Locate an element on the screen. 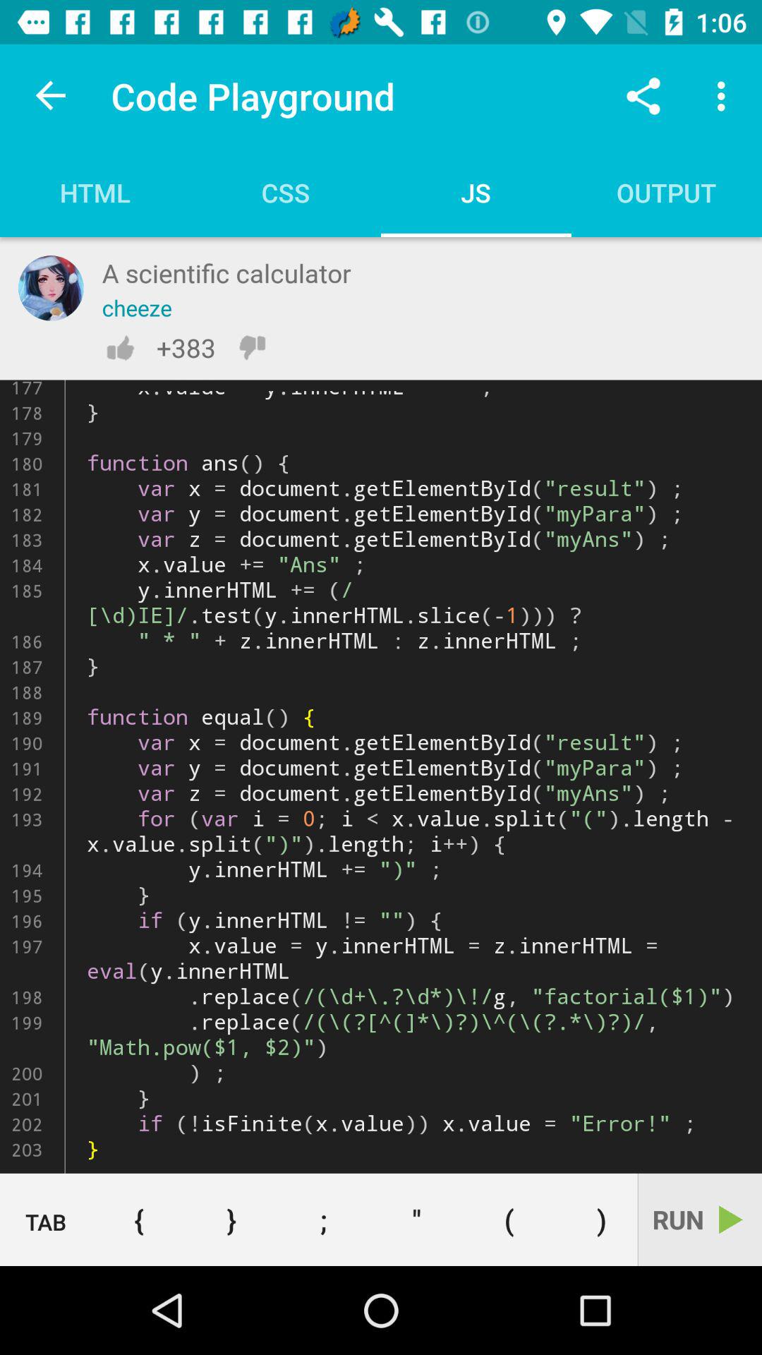 The height and width of the screenshot is (1355, 762). user avatar is located at coordinates (51, 288).